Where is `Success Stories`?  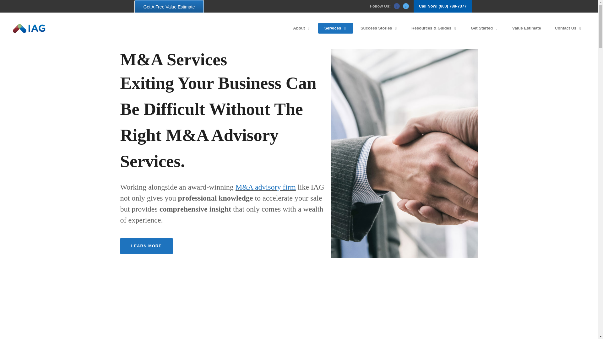
Success Stories is located at coordinates (379, 28).